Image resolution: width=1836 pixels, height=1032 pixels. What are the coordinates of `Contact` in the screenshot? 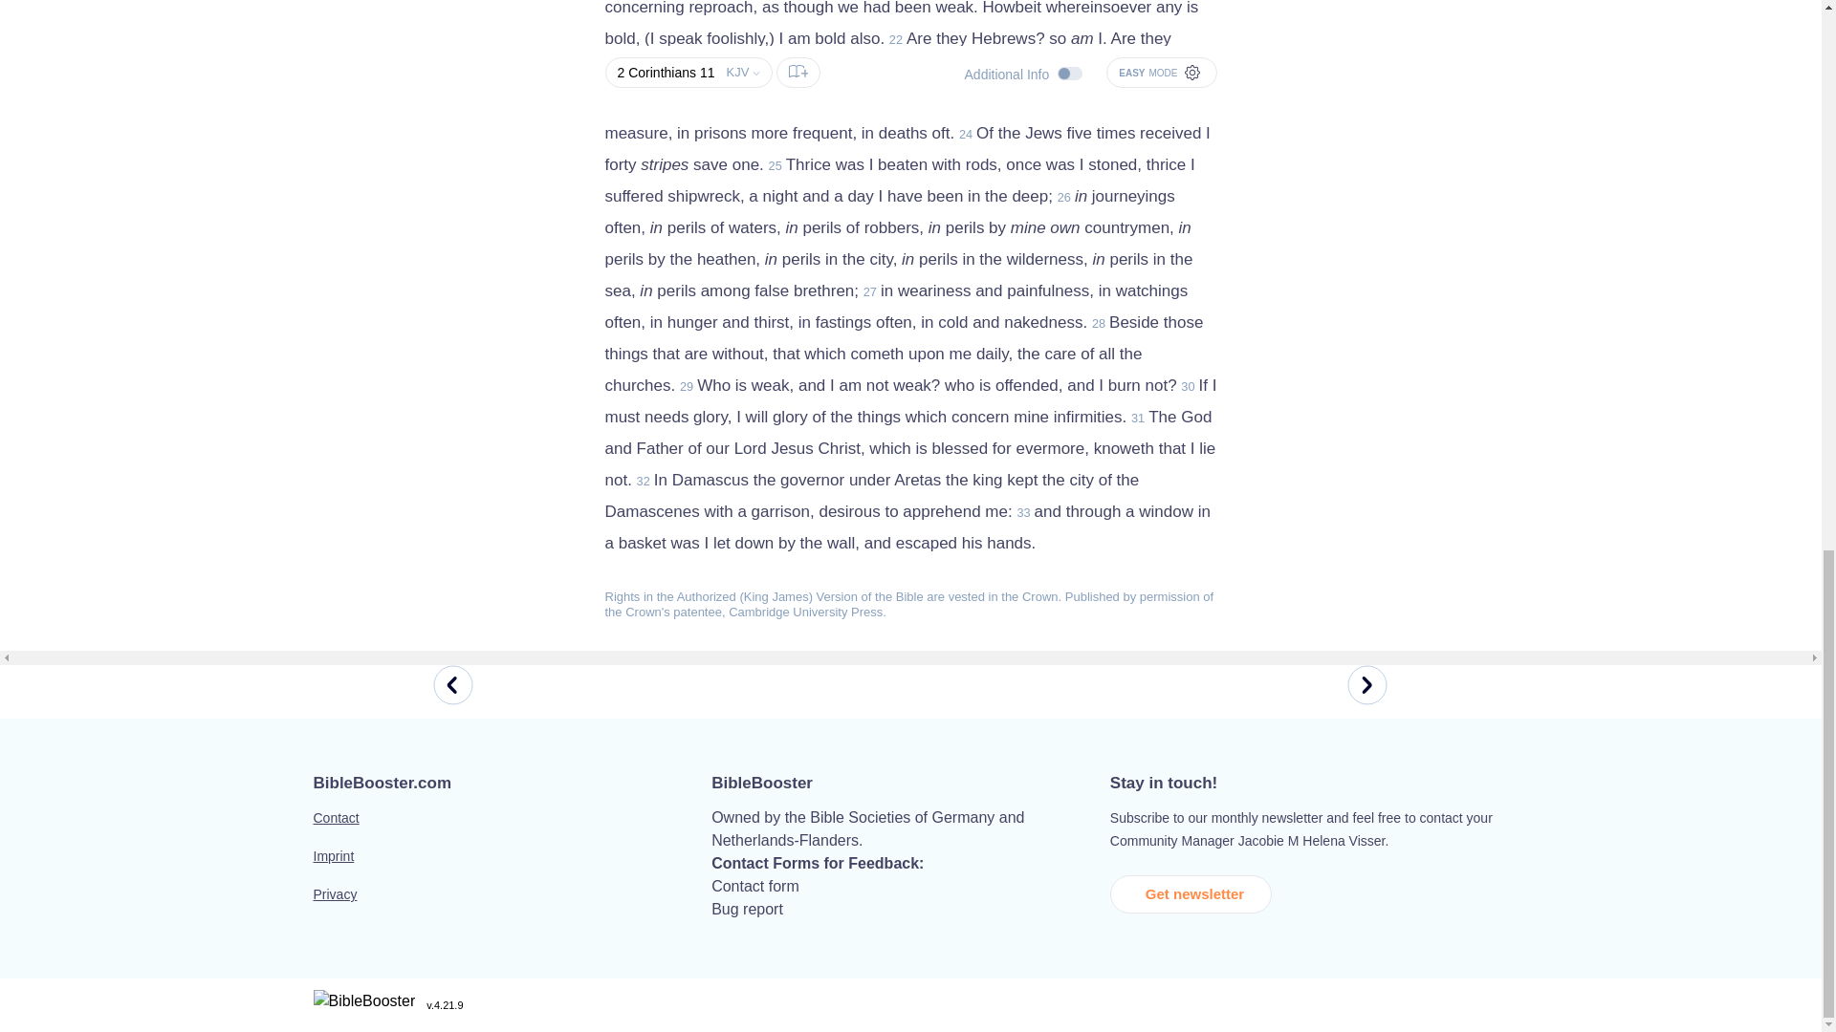 It's located at (513, 828).